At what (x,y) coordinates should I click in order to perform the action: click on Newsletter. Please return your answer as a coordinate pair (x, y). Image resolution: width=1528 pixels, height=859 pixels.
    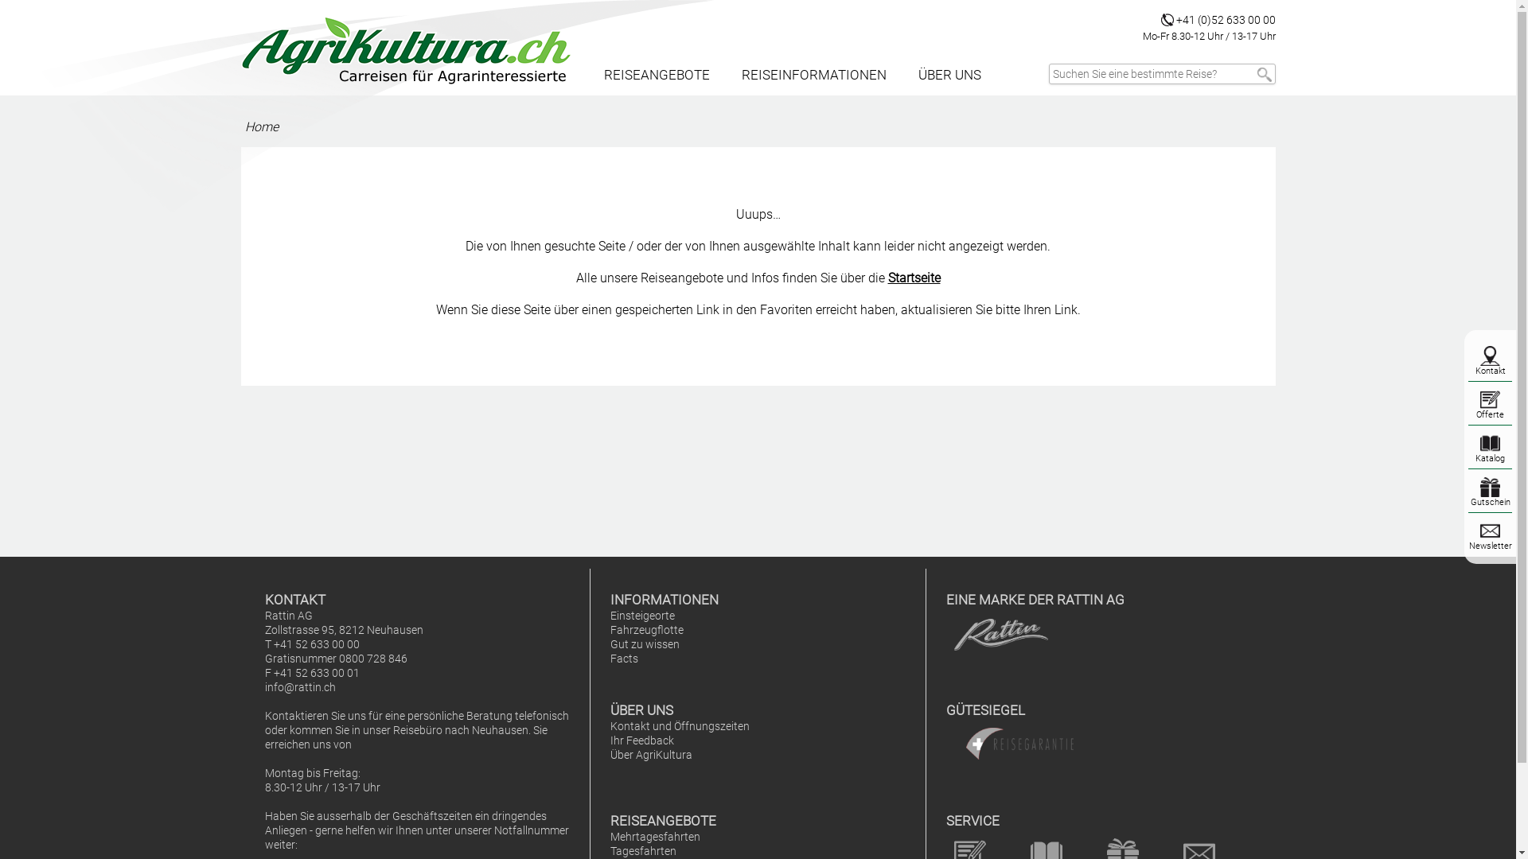
    Looking at the image, I should click on (1491, 546).